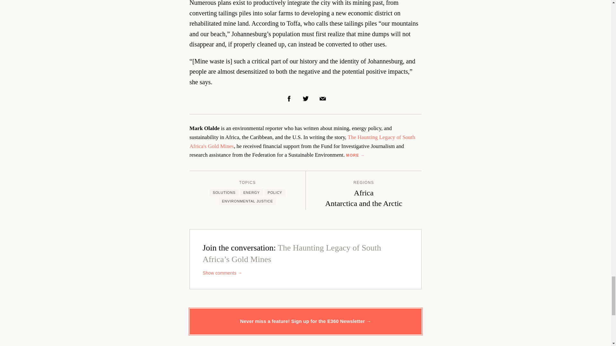 The width and height of the screenshot is (616, 346). I want to click on ENVIRONMENTAL JUSTICE, so click(247, 201).